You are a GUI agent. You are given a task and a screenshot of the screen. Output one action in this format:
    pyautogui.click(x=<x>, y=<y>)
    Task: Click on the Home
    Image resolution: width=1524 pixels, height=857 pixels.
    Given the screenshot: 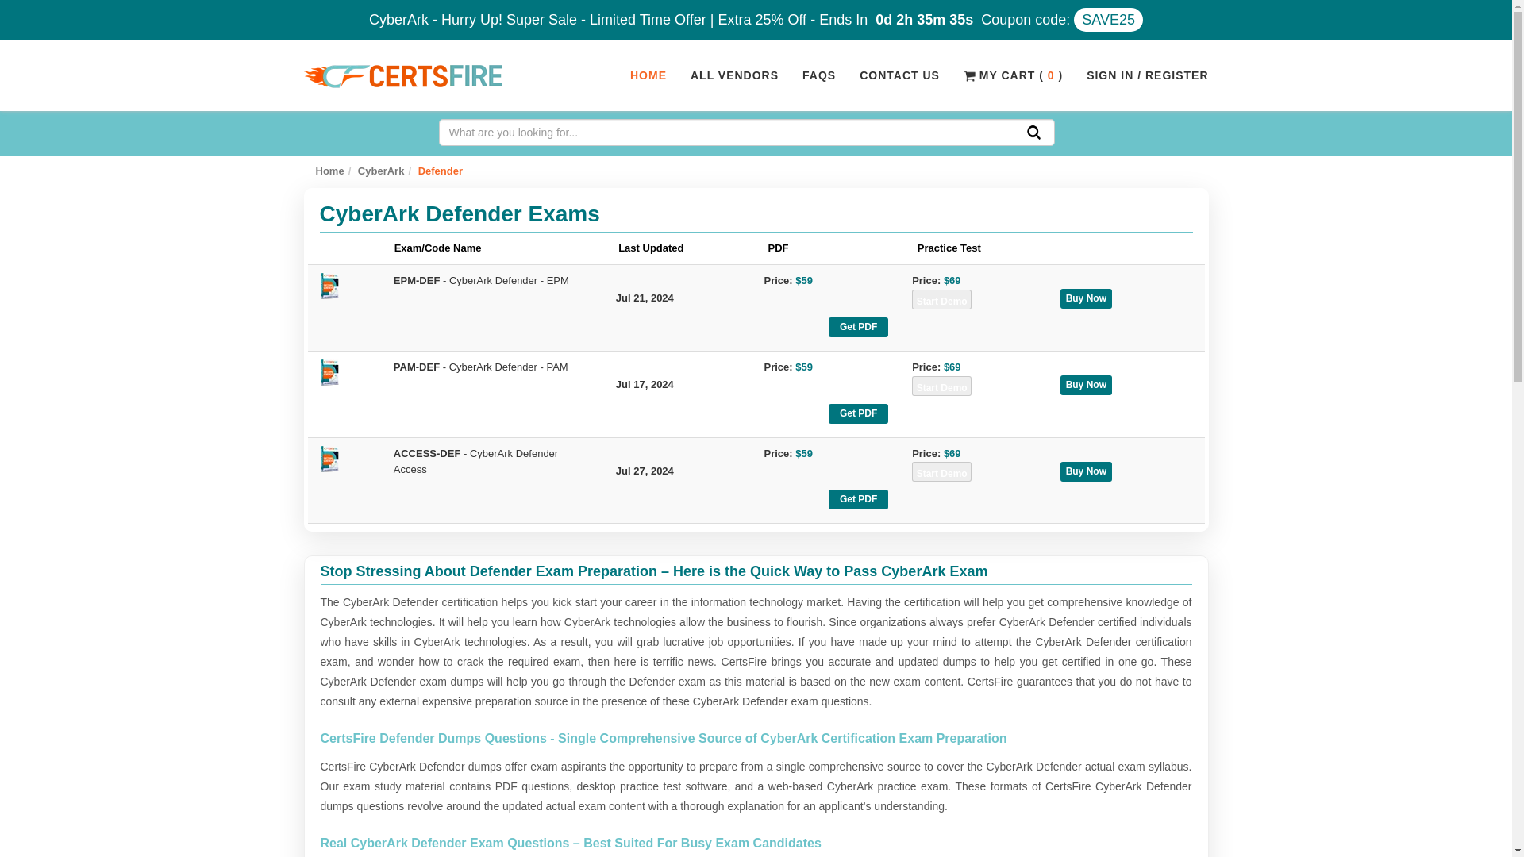 What is the action you would take?
    pyautogui.click(x=329, y=171)
    